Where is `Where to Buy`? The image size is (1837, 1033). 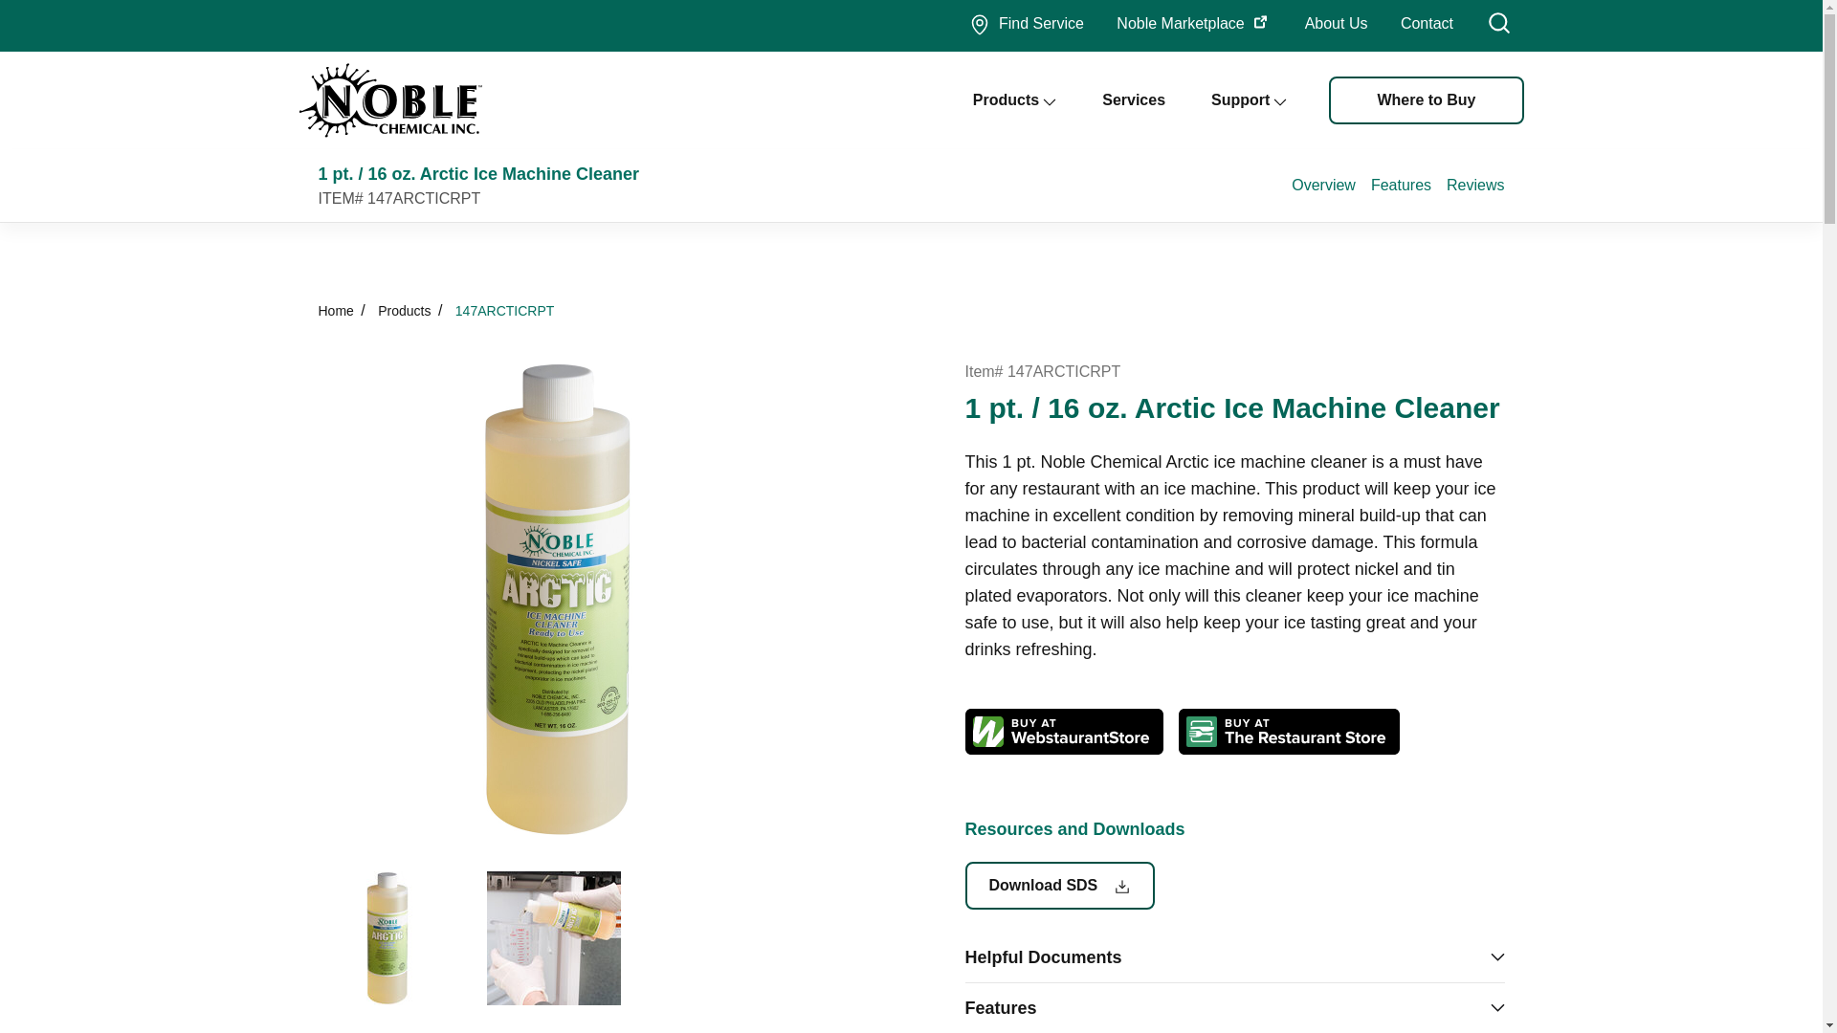
Where to Buy is located at coordinates (1426, 99).